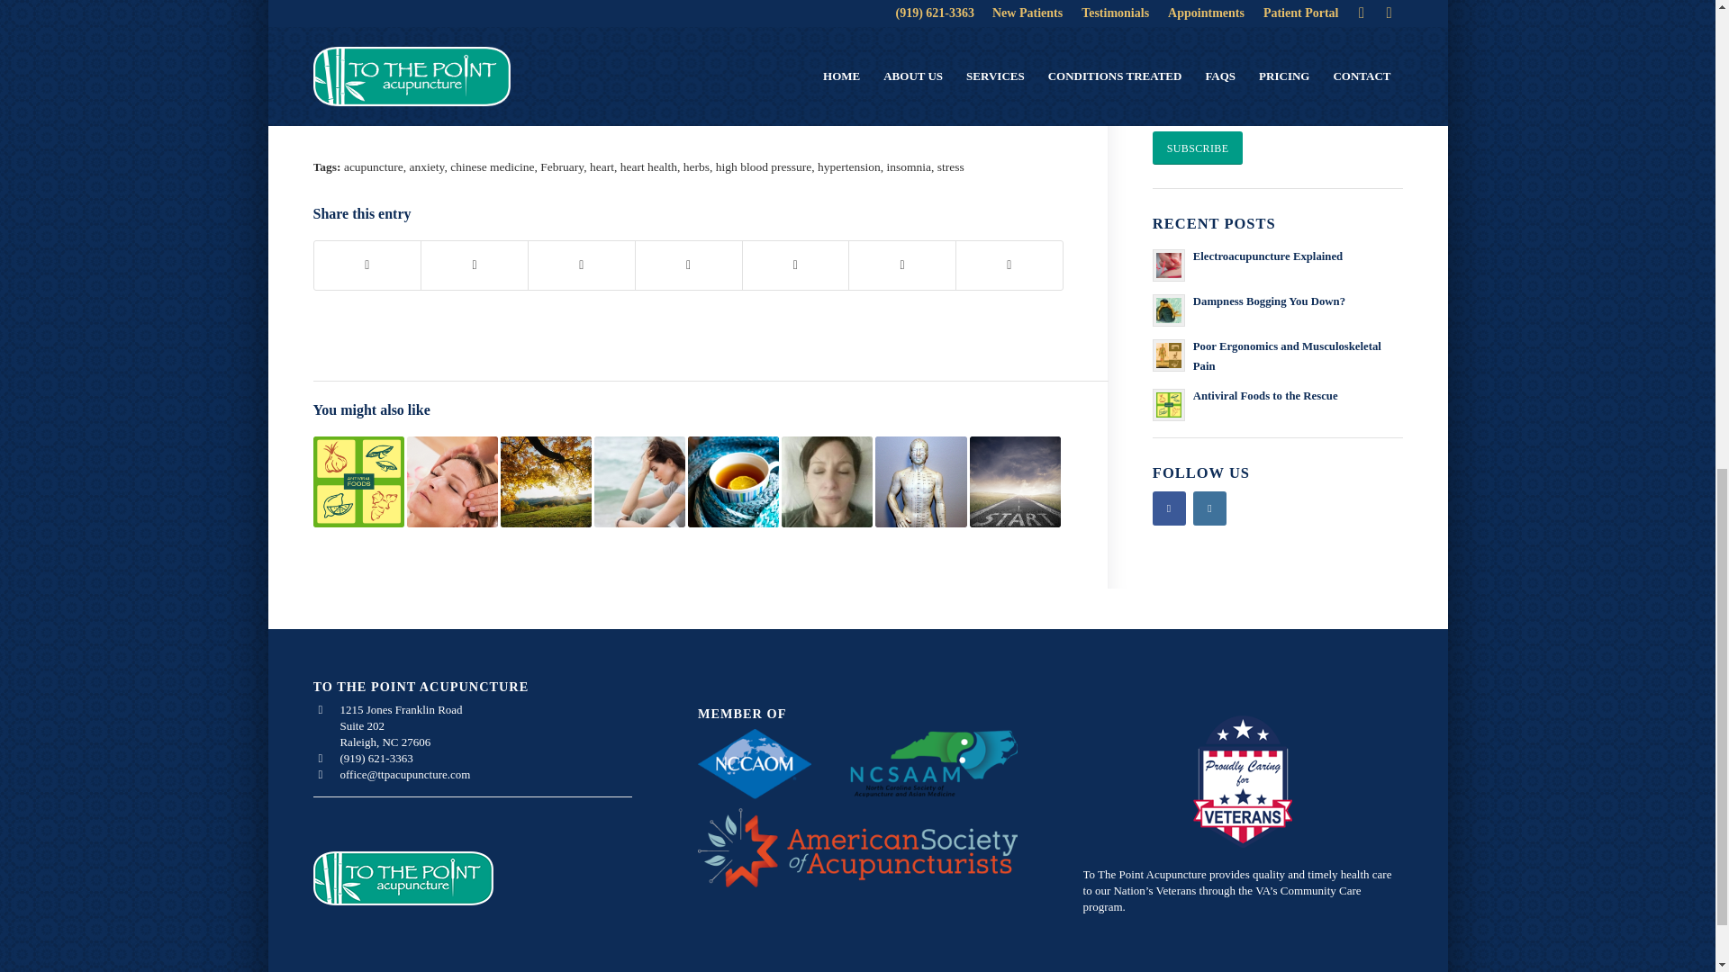 The height and width of the screenshot is (972, 1729). I want to click on heart health, so click(648, 167).